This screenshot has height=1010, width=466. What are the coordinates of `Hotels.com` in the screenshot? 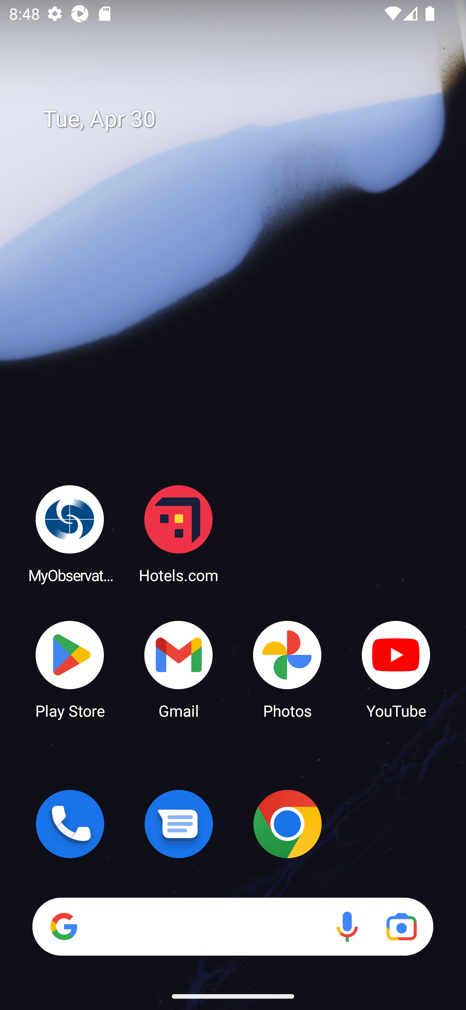 It's located at (179, 533).